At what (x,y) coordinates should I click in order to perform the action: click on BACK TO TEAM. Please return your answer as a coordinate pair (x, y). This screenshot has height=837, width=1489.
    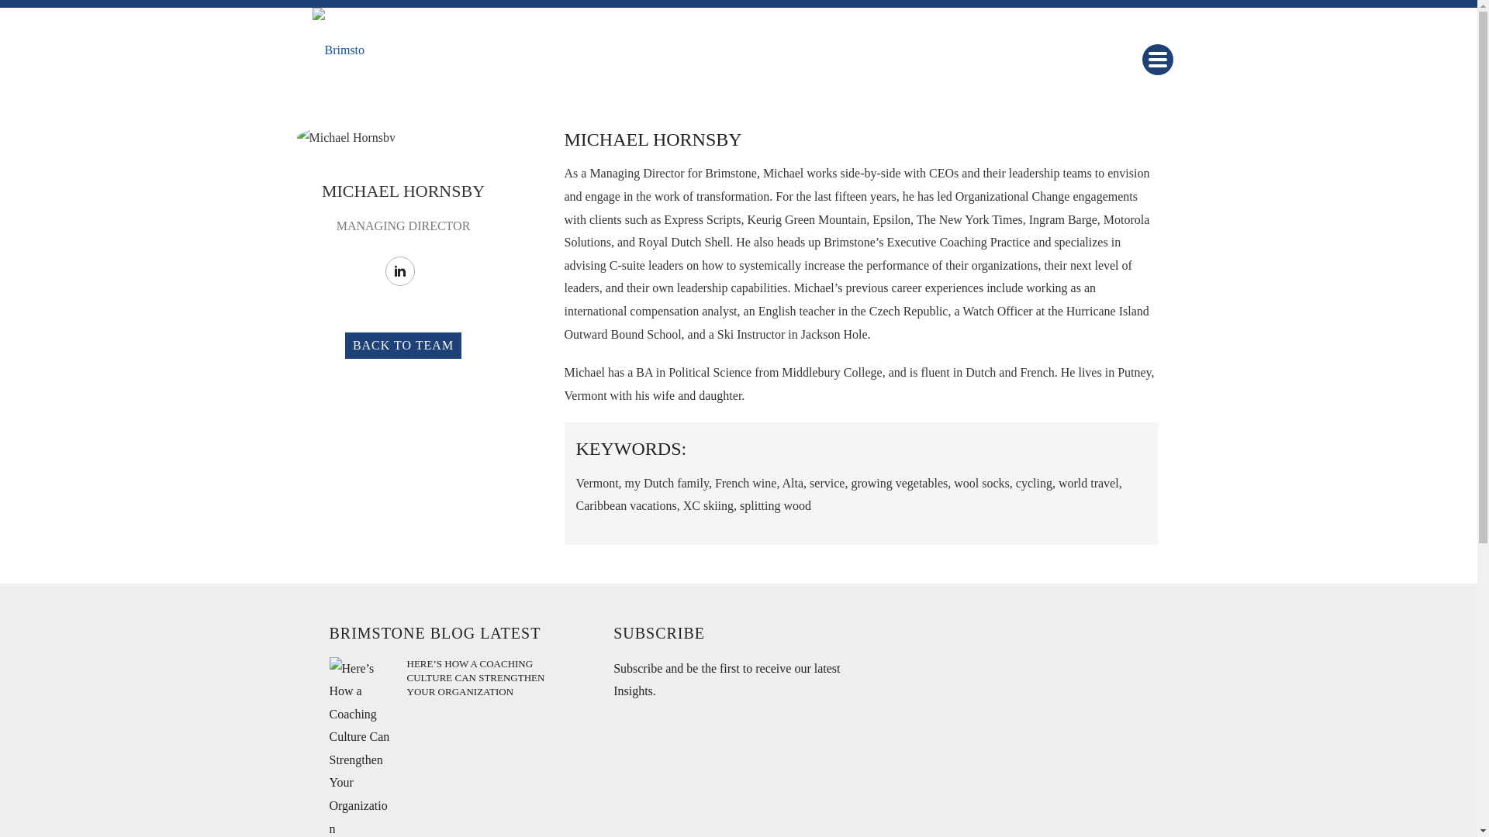
    Looking at the image, I should click on (402, 346).